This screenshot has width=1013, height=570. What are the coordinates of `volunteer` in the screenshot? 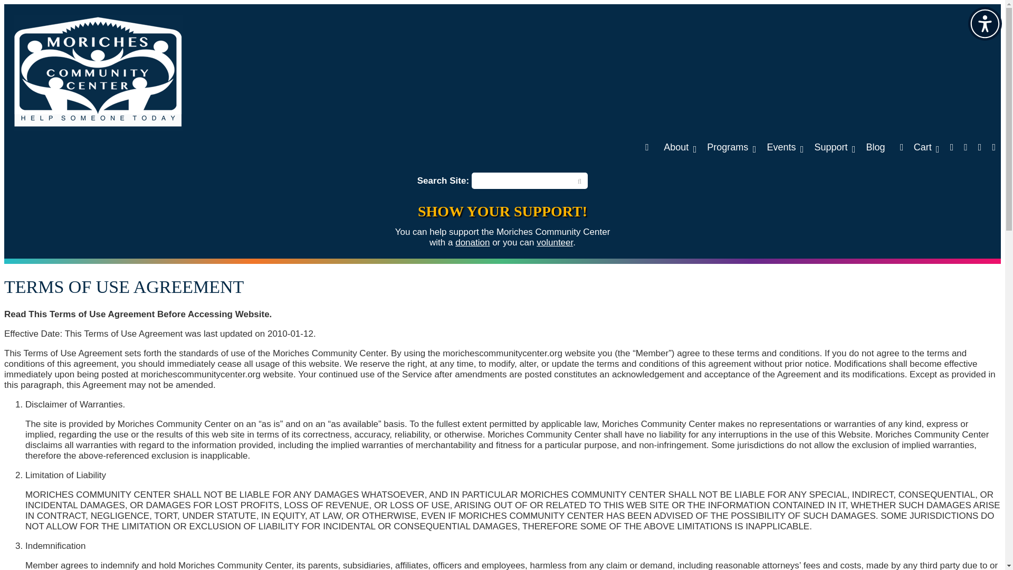 It's located at (555, 242).